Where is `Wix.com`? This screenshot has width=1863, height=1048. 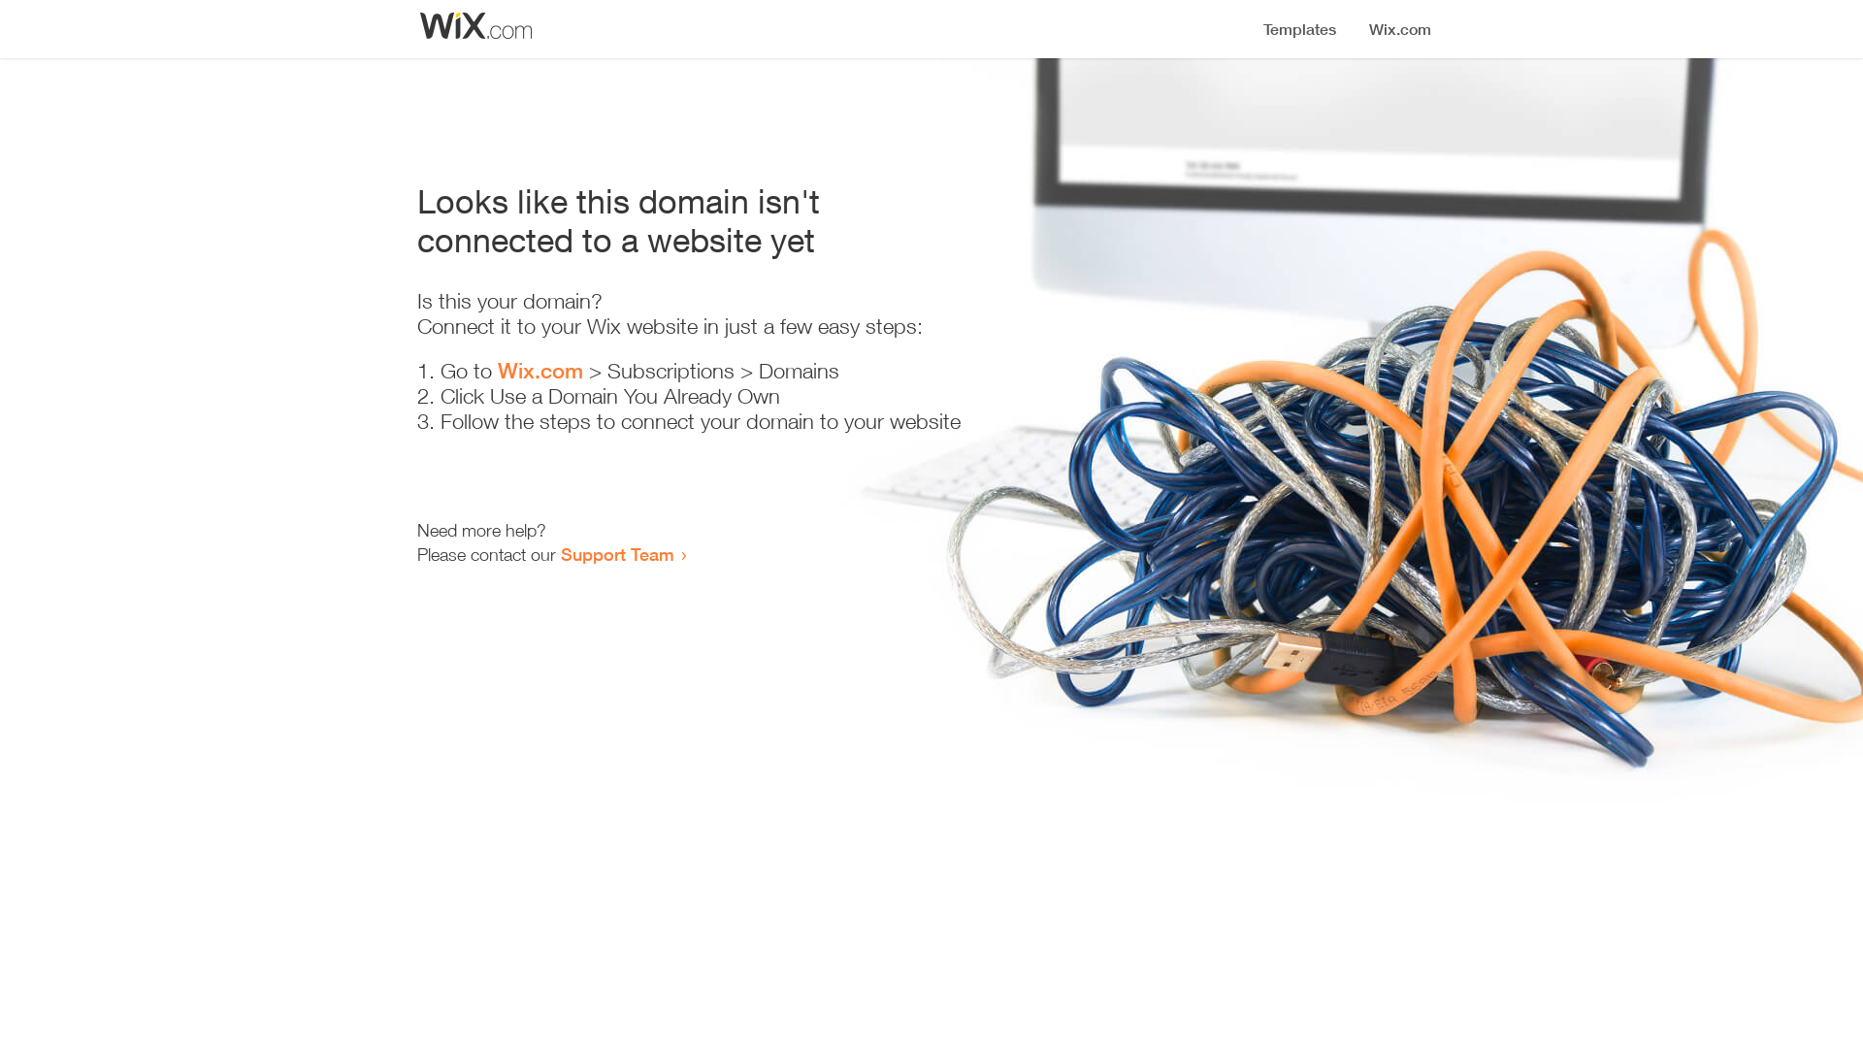 Wix.com is located at coordinates (540, 371).